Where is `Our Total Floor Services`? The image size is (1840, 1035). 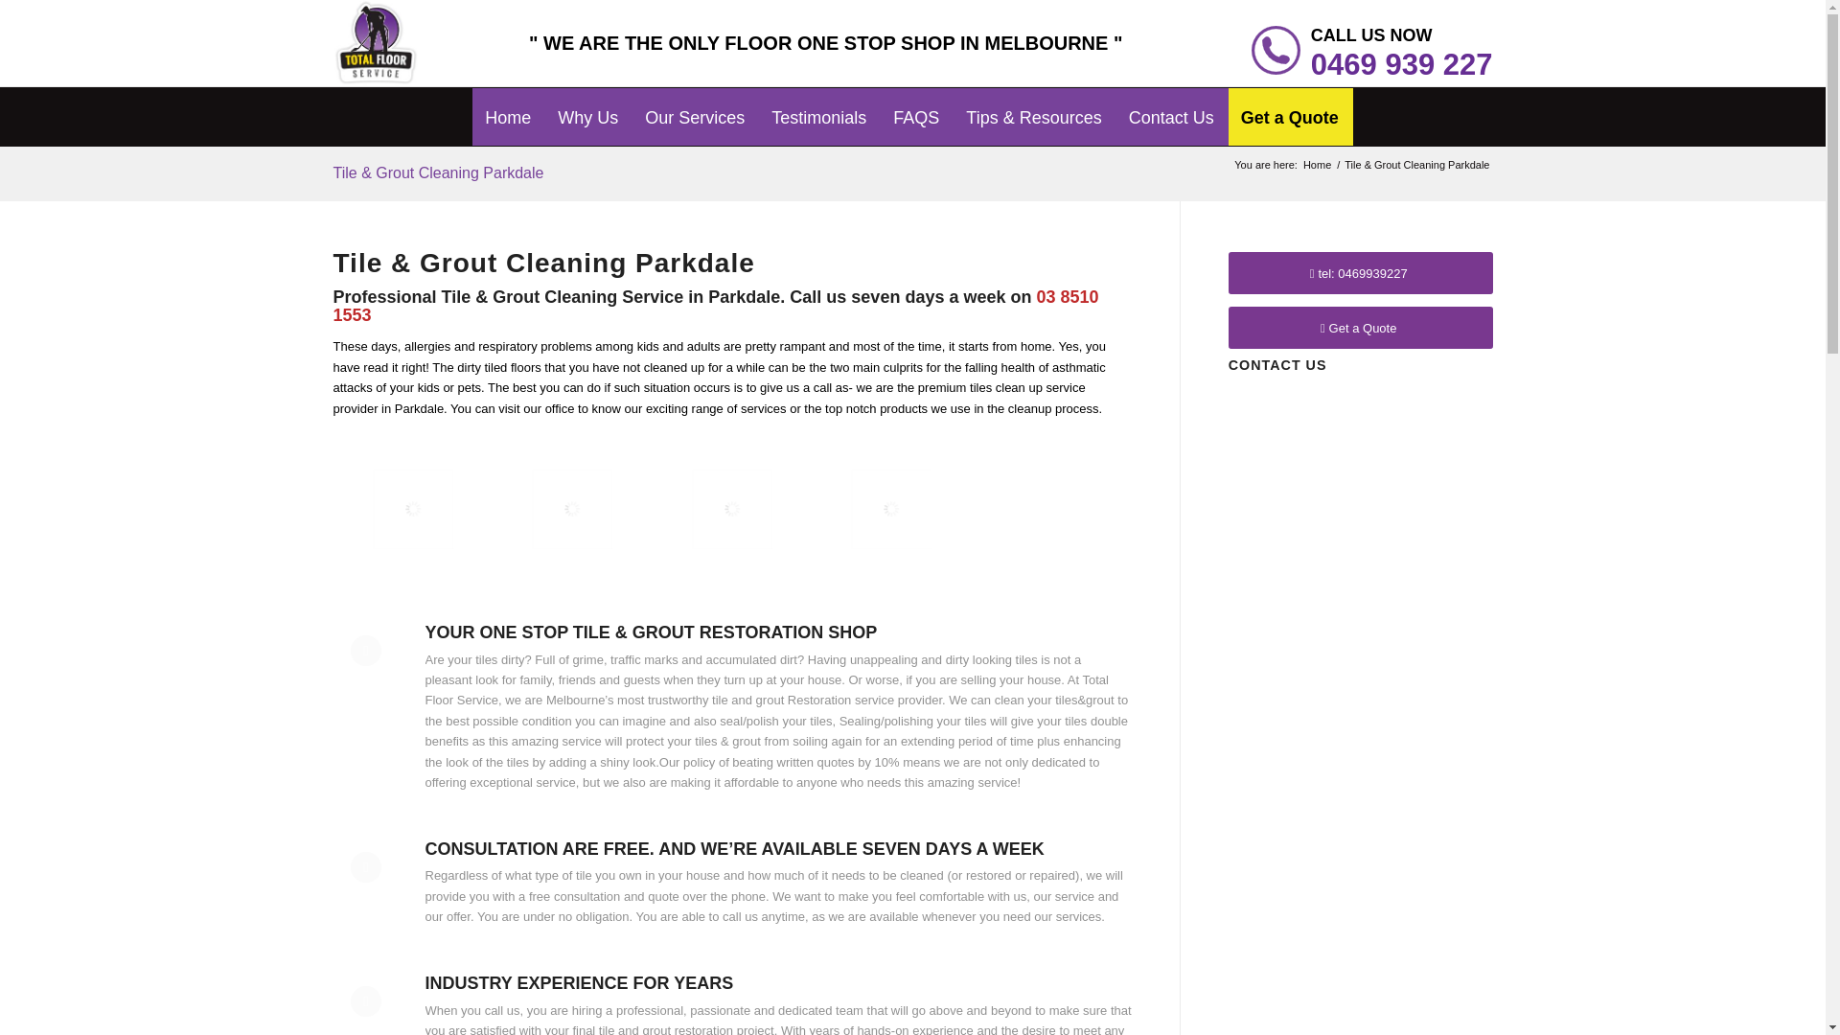
Our Total Floor Services is located at coordinates (694, 104).